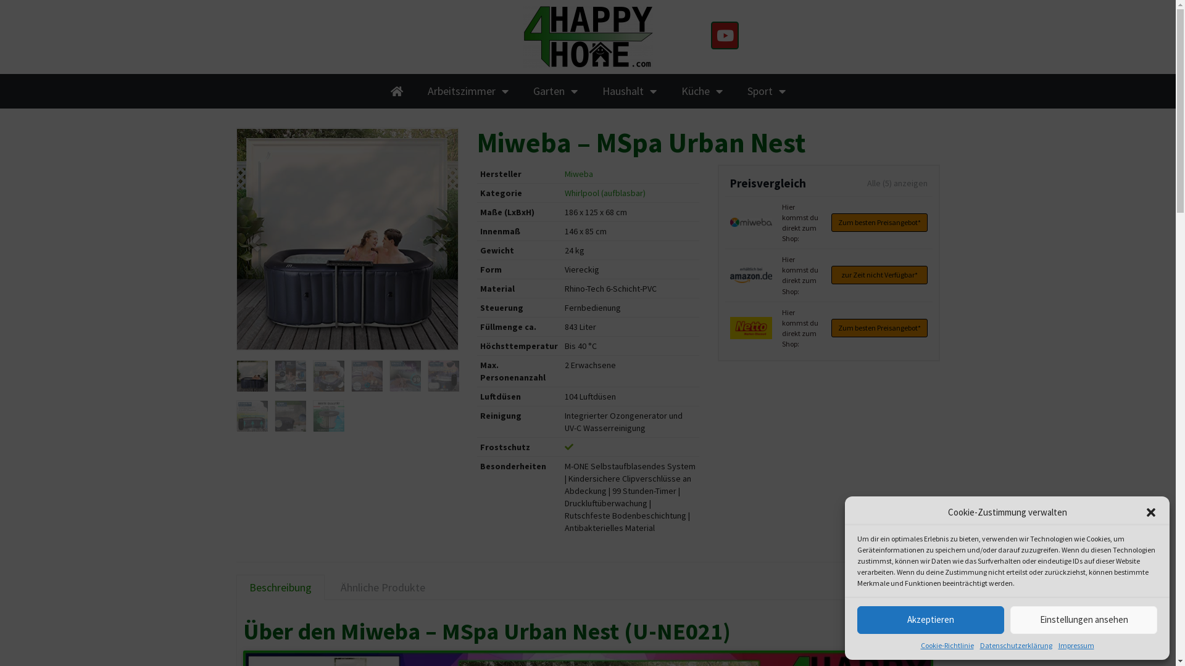 The image size is (1185, 666). Describe the element at coordinates (468, 91) in the screenshot. I see `Arbeitszimmer` at that location.